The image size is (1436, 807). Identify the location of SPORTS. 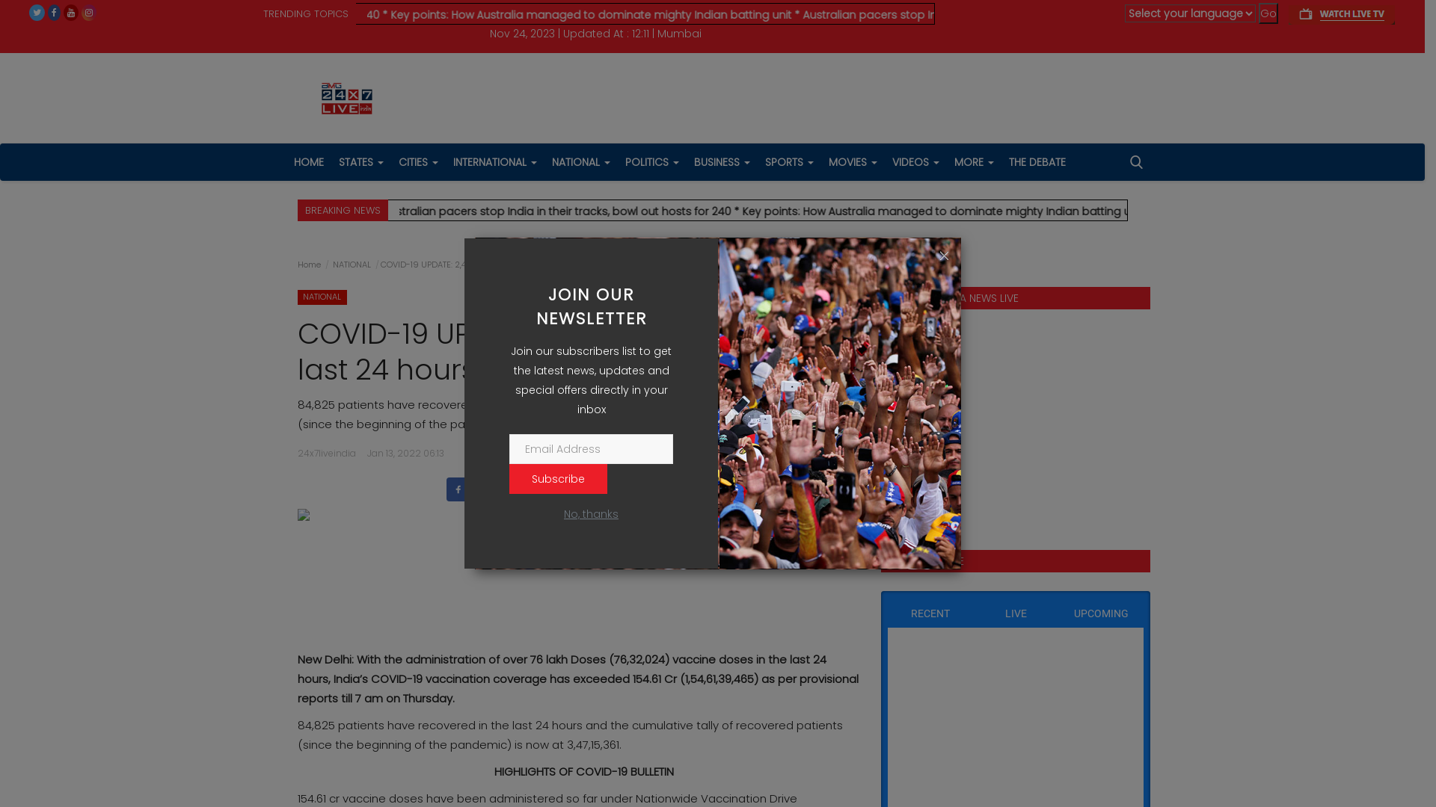
(788, 162).